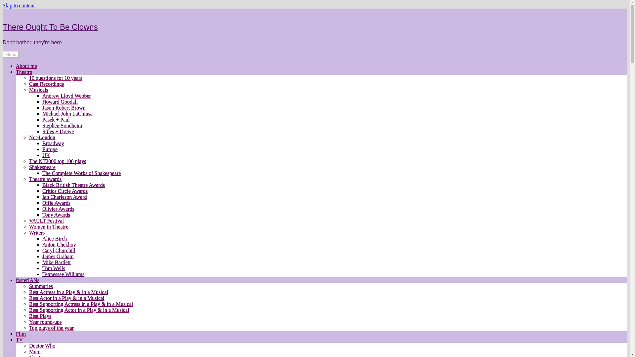  Describe the element at coordinates (46, 155) in the screenshot. I see `UK` at that location.